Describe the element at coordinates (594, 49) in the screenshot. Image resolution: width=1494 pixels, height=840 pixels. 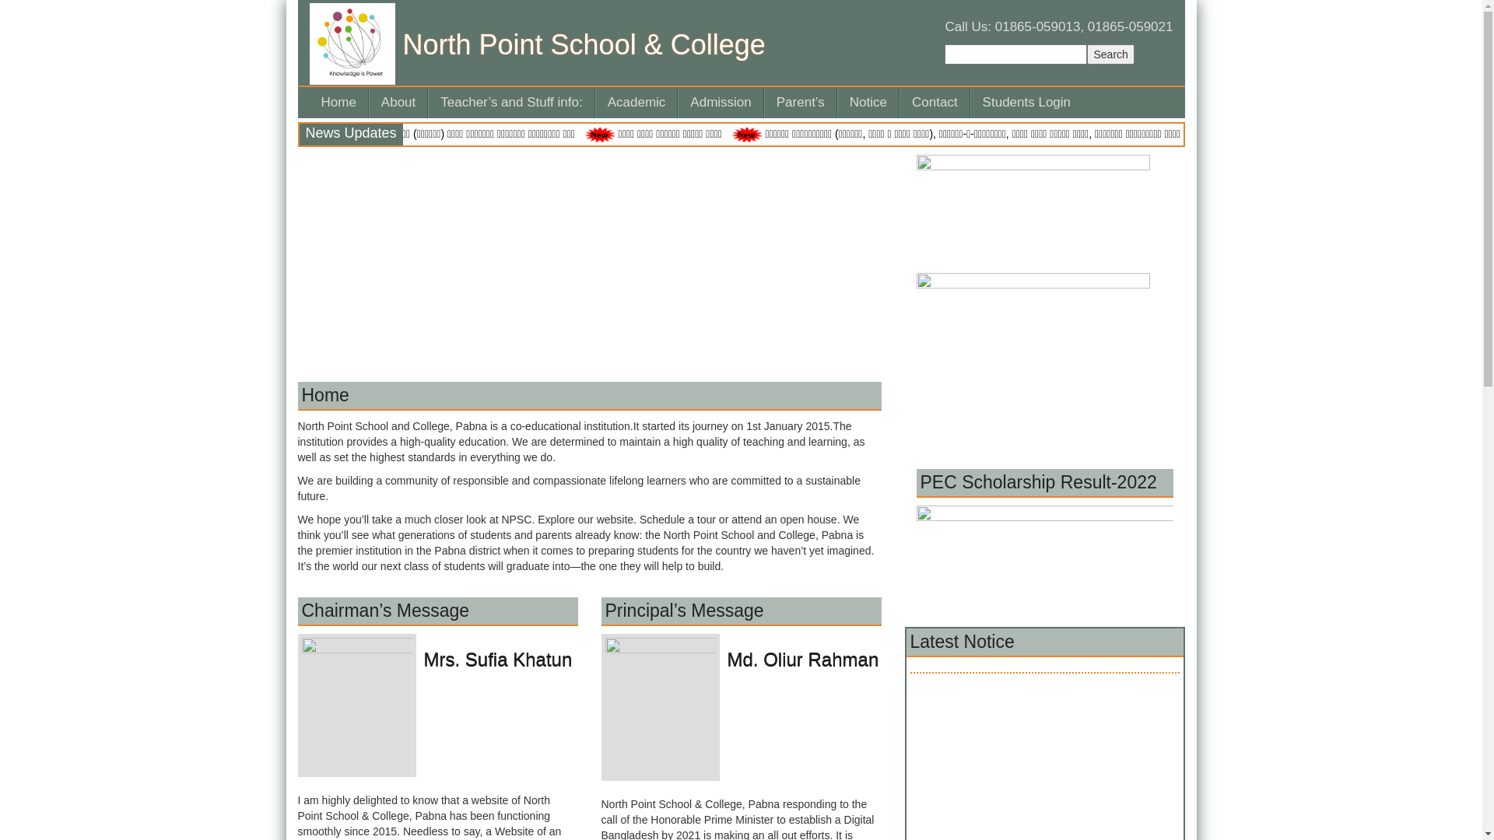
I see `North Point School & College` at that location.